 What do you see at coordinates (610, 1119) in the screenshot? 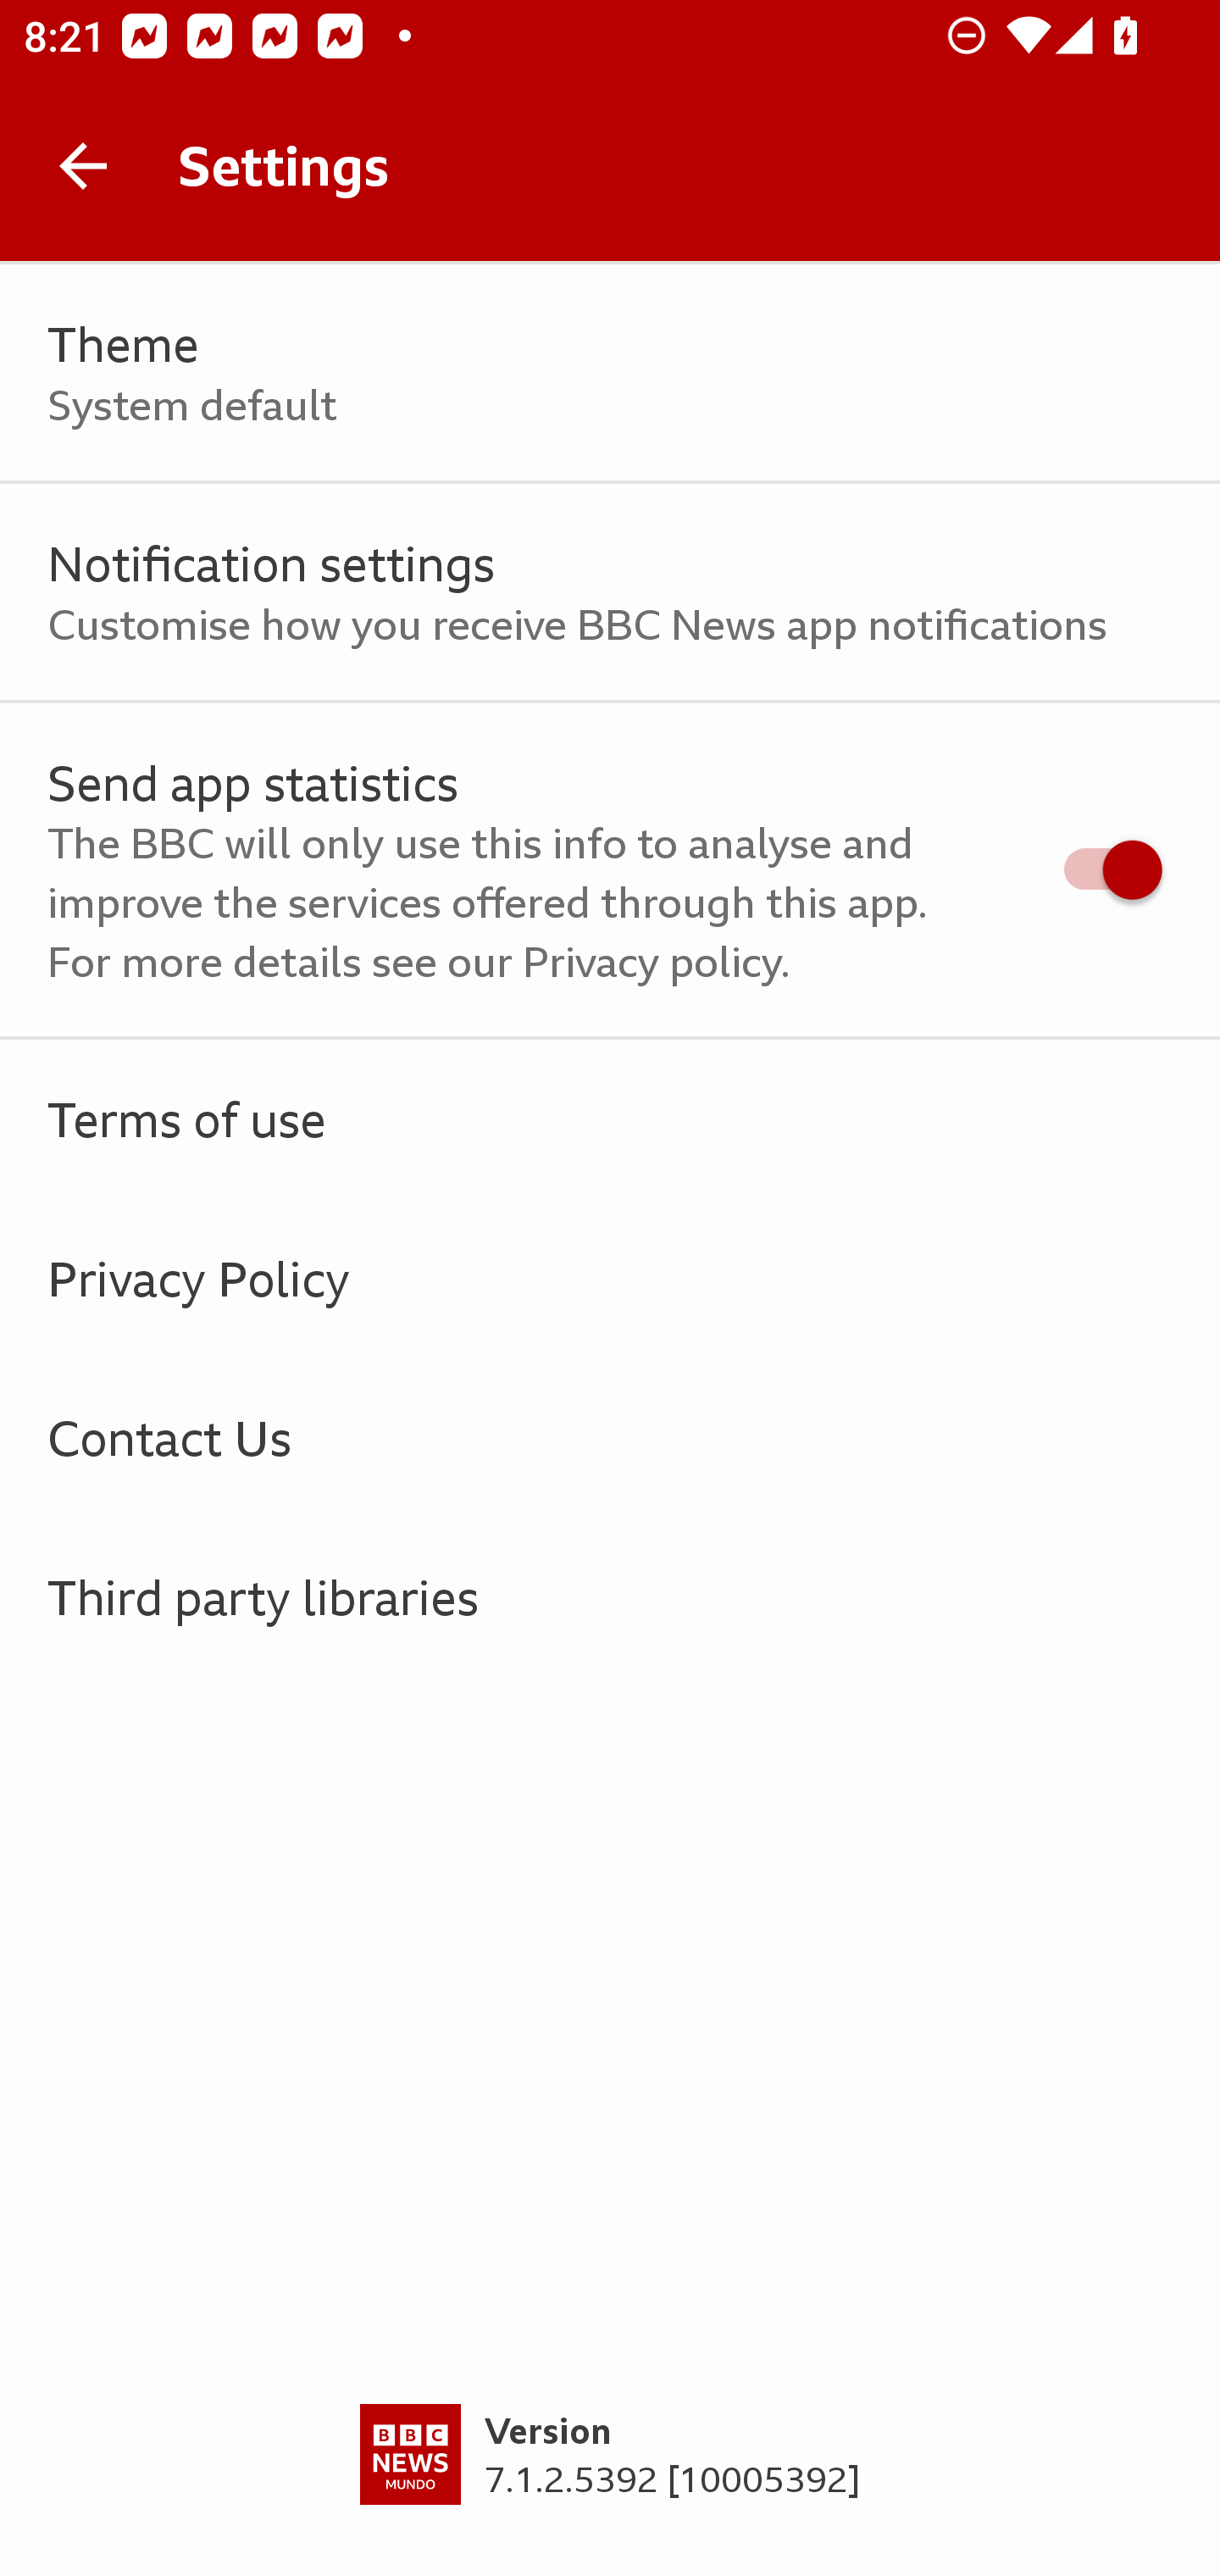
I see `Terms of use` at bounding box center [610, 1119].